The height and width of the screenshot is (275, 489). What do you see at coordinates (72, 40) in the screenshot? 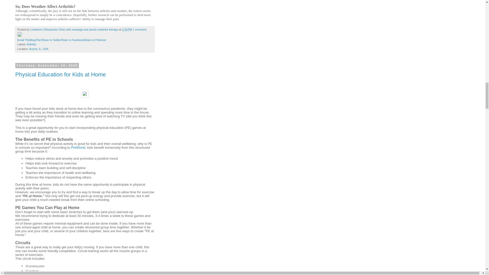
I see `Share to Facebook` at bounding box center [72, 40].